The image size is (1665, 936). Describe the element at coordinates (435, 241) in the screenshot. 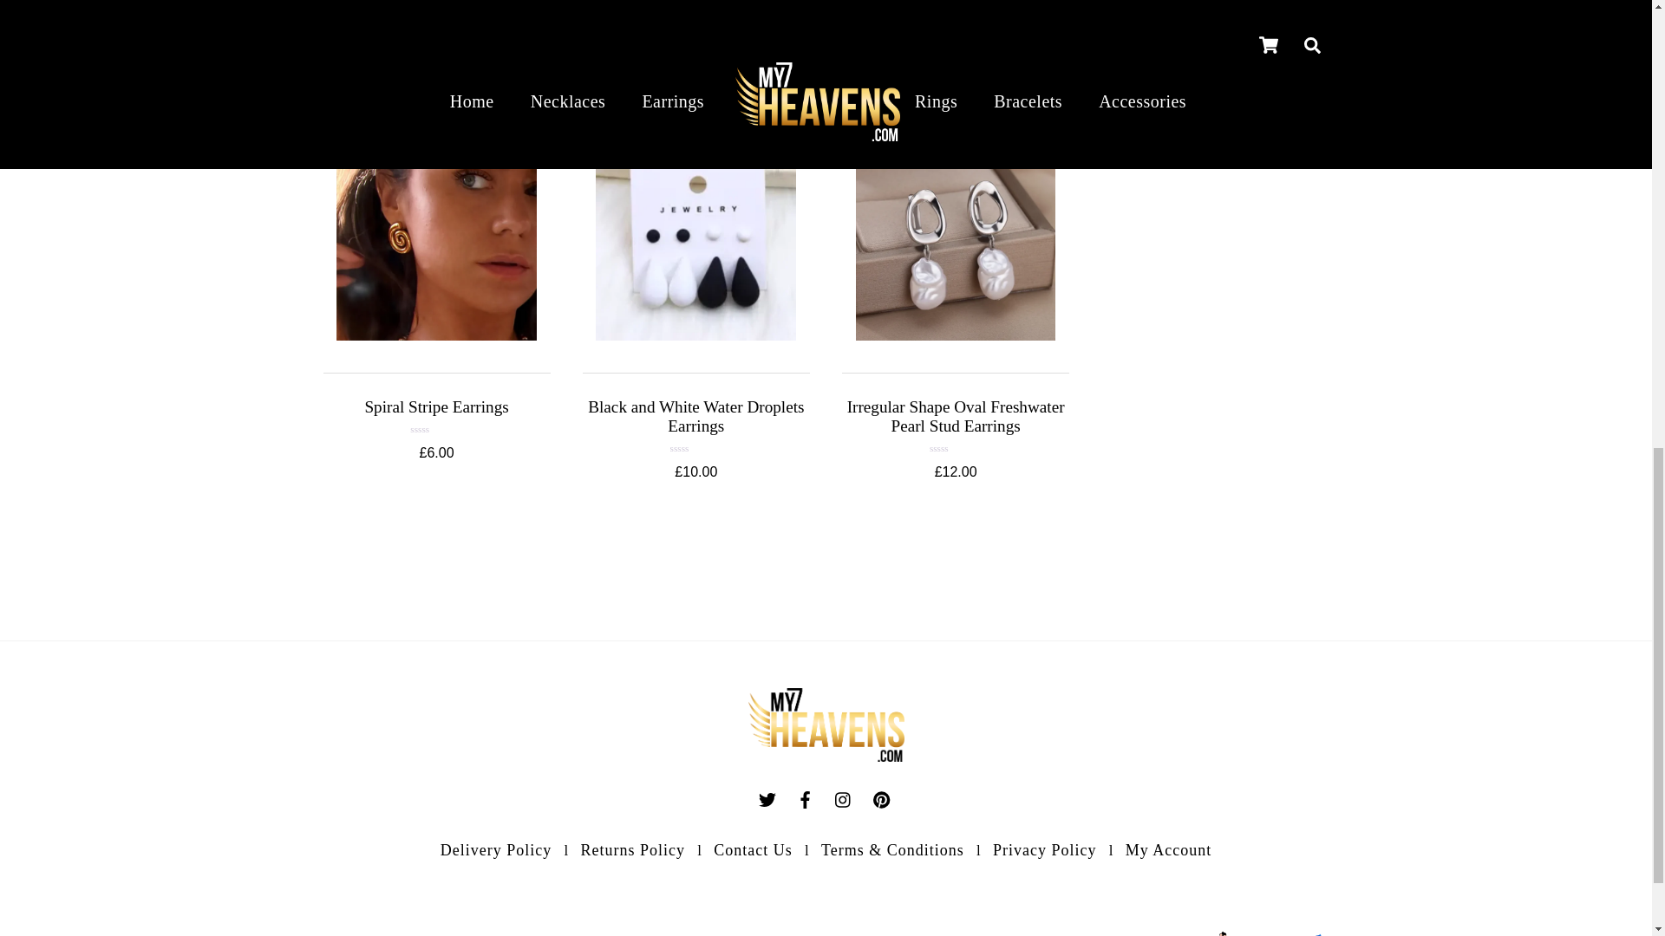

I see `4359C26C-103D-4133-9274-1A9DC0F54B70` at that location.